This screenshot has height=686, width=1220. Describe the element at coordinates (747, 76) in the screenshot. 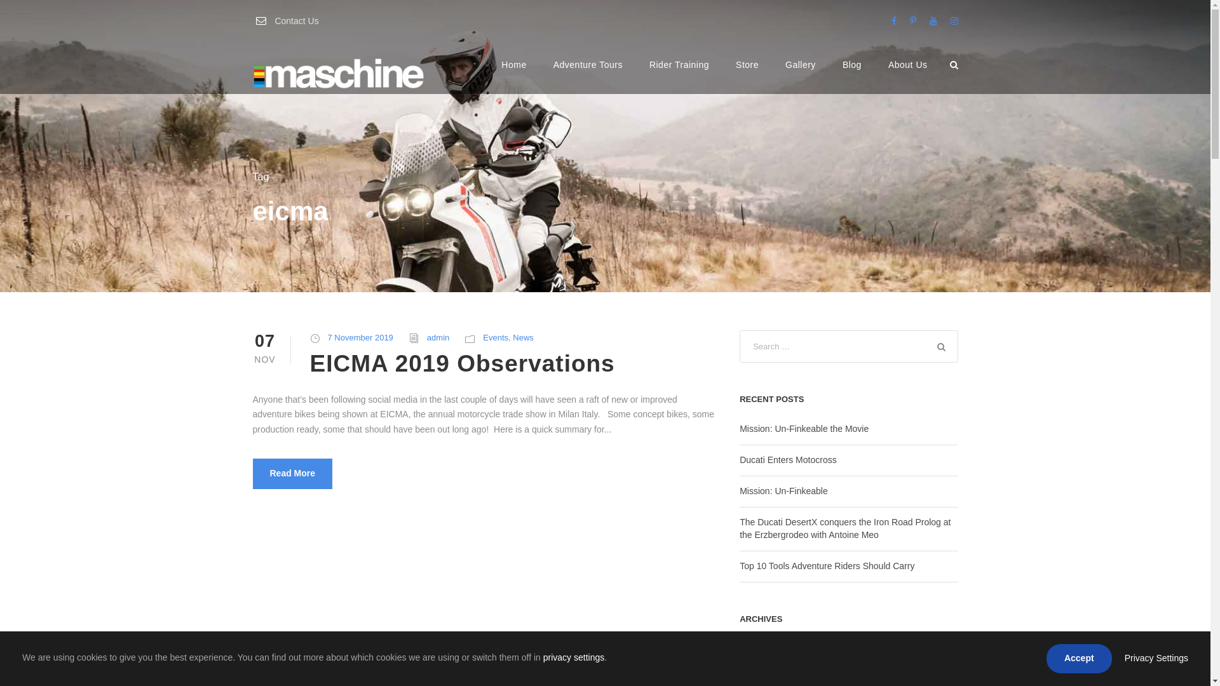

I see `Store` at that location.